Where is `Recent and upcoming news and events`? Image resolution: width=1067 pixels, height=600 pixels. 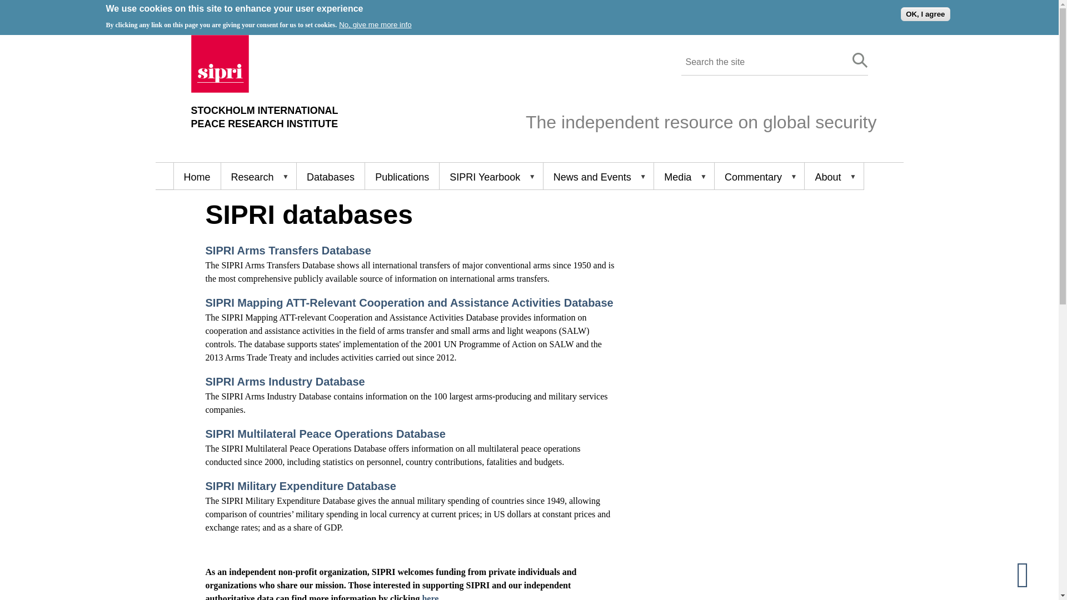 Recent and upcoming news and events is located at coordinates (598, 176).